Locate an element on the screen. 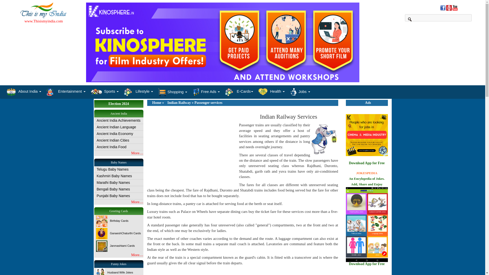 The width and height of the screenshot is (489, 275). India News is located at coordinates (443, 9).